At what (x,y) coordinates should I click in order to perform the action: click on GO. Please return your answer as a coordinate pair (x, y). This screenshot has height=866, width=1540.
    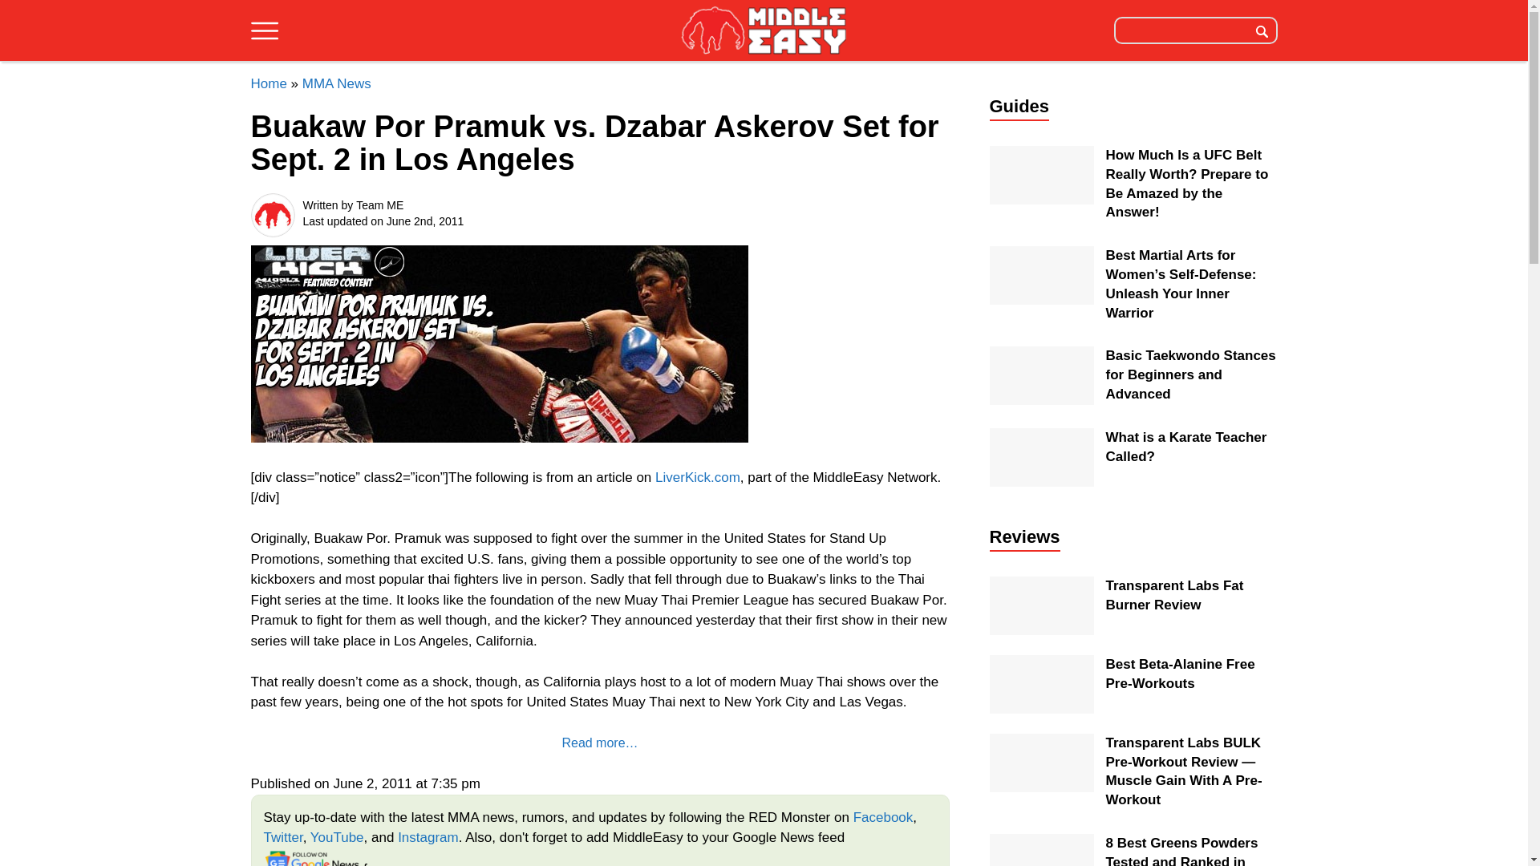
    Looking at the image, I should click on (1262, 30).